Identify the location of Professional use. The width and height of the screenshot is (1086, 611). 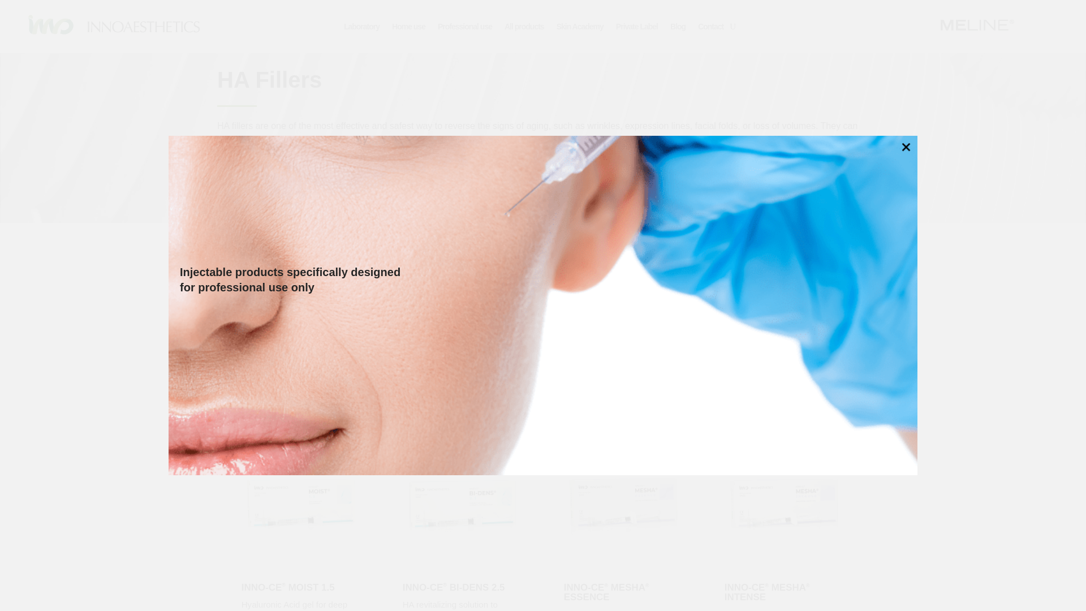
(464, 26).